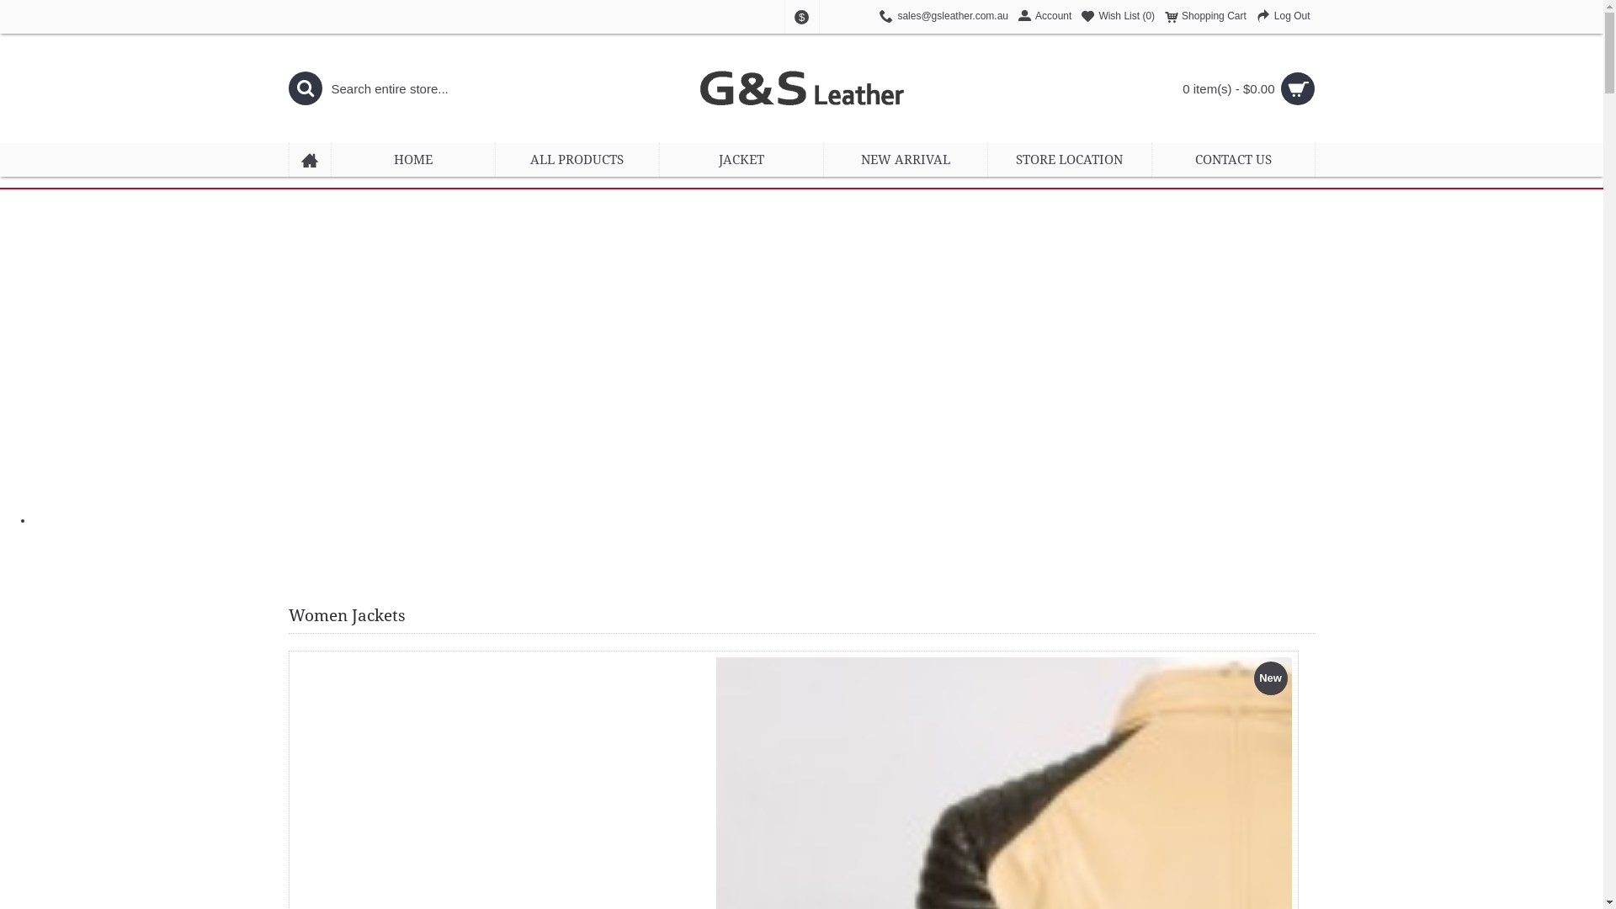 The height and width of the screenshot is (909, 1616). Describe the element at coordinates (1045, 17) in the screenshot. I see `Account` at that location.